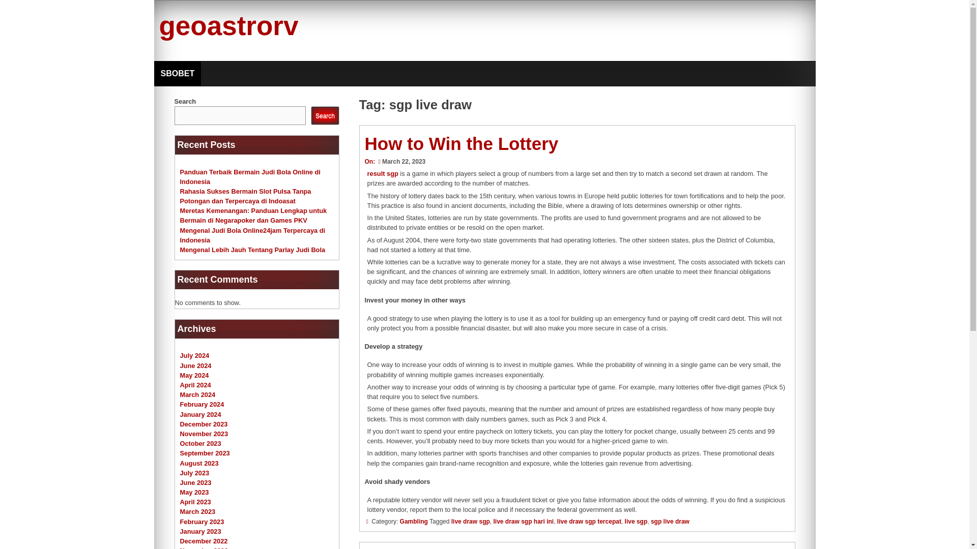 The image size is (977, 549). What do you see at coordinates (204, 433) in the screenshot?
I see `November 2023` at bounding box center [204, 433].